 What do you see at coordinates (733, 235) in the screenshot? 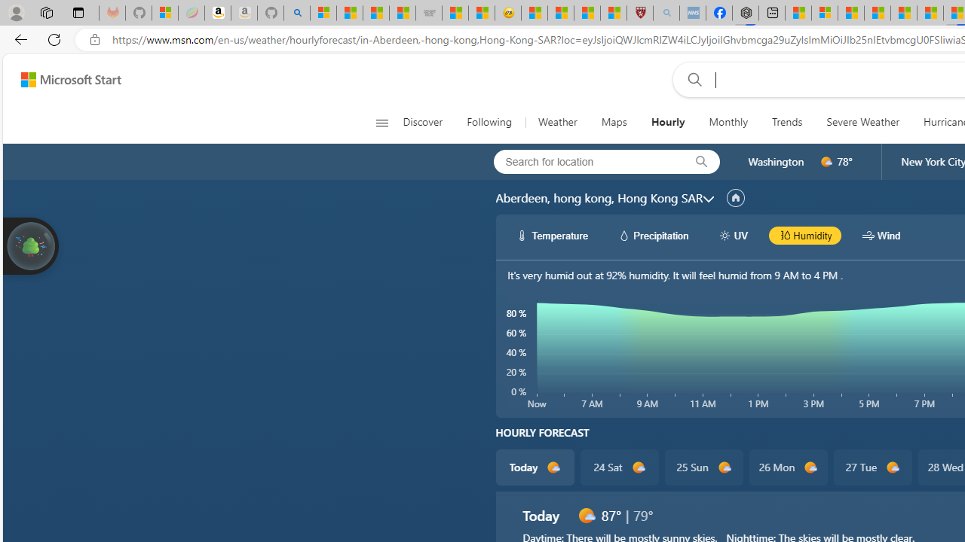
I see `hourlyChart/uvWhite UV` at bounding box center [733, 235].